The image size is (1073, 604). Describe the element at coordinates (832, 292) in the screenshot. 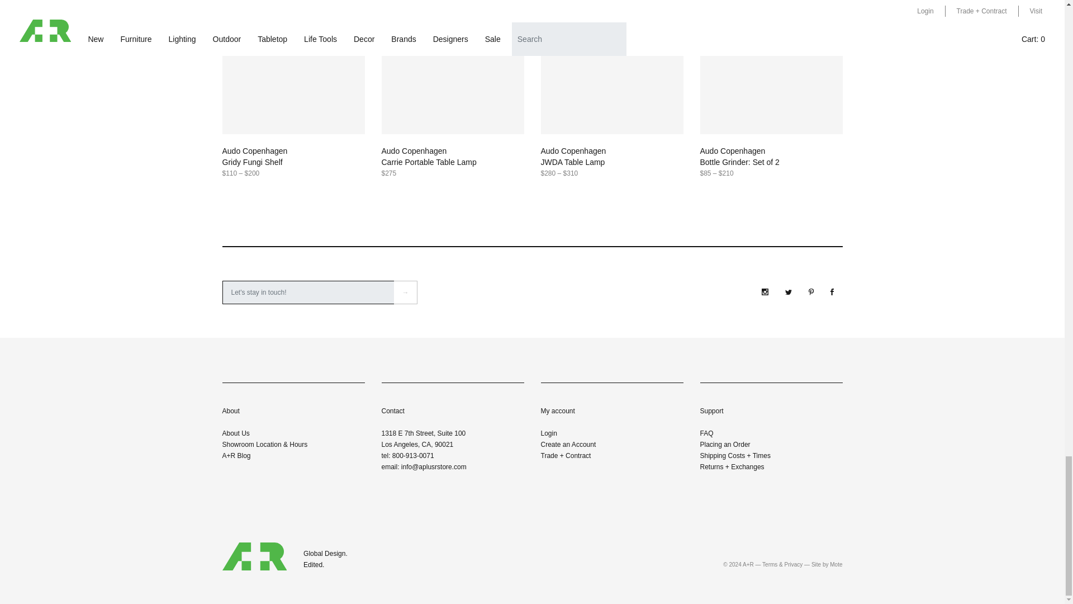

I see `Facebook` at that location.